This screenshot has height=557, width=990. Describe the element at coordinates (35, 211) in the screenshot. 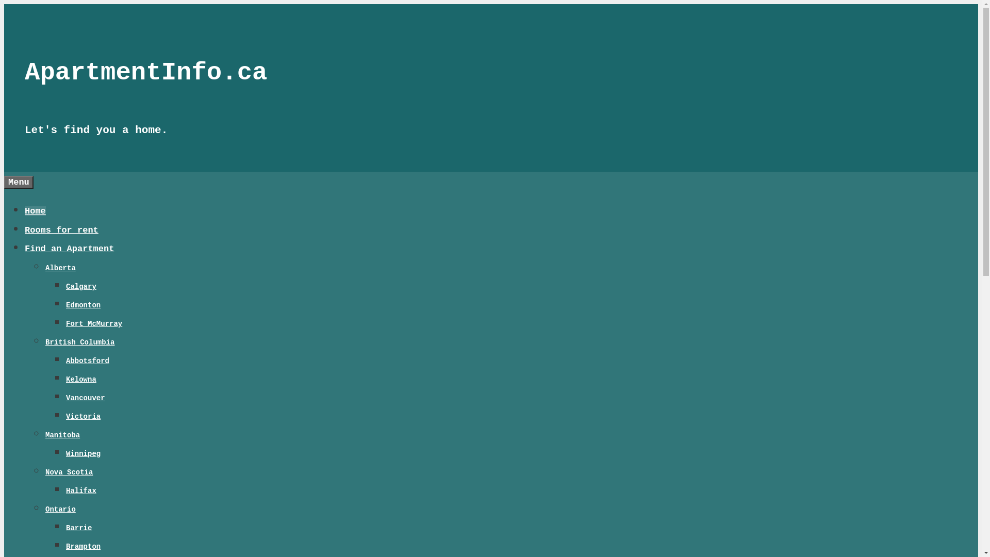

I see `Home` at that location.